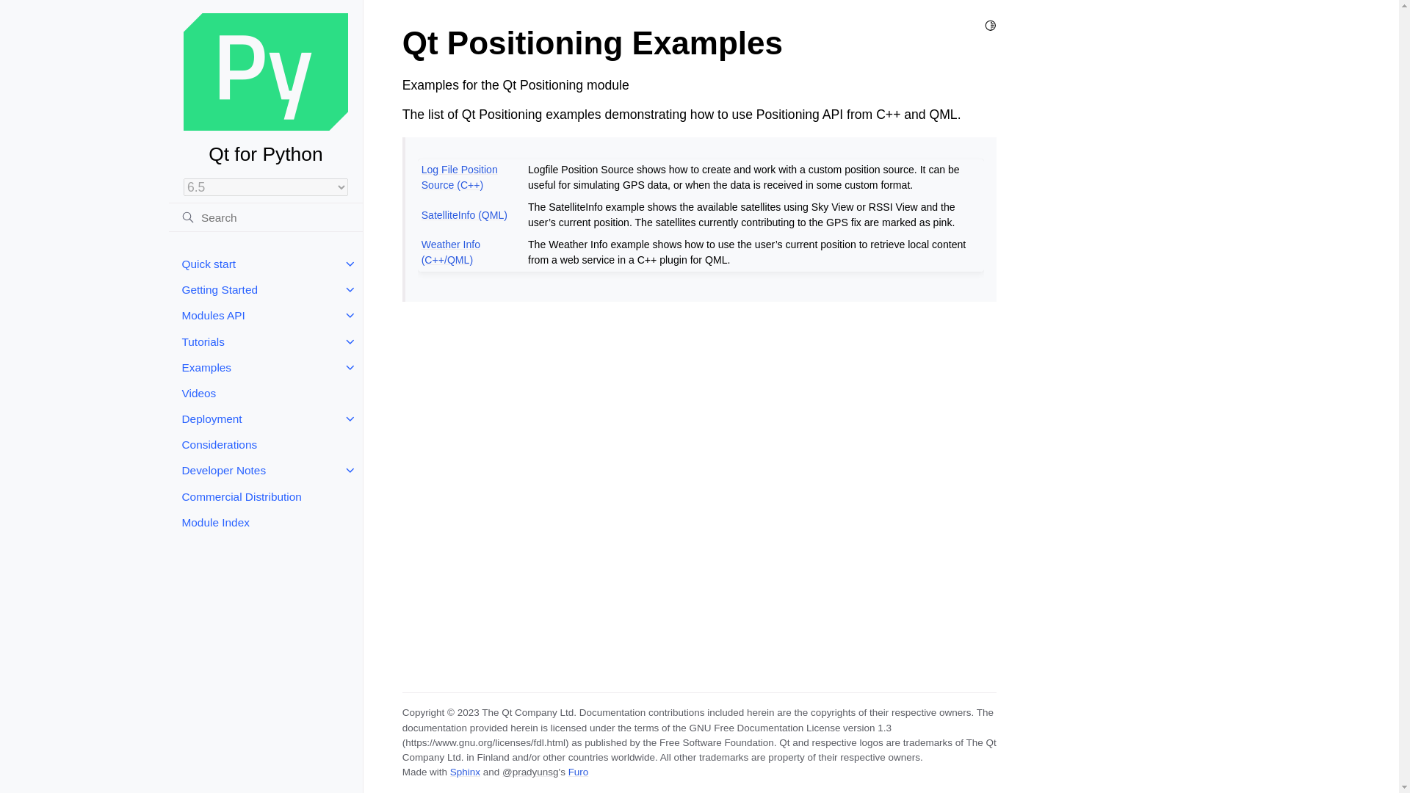  What do you see at coordinates (266, 289) in the screenshot?
I see `Getting Started` at bounding box center [266, 289].